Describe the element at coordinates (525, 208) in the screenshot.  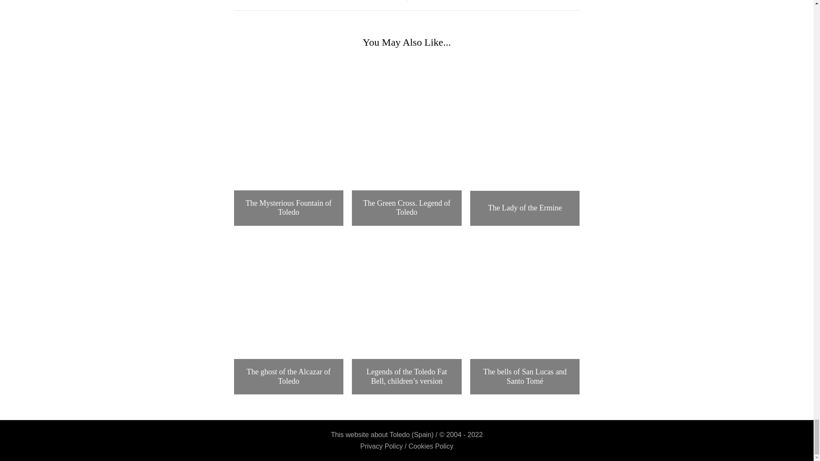
I see `The Lady of the Ermine` at that location.